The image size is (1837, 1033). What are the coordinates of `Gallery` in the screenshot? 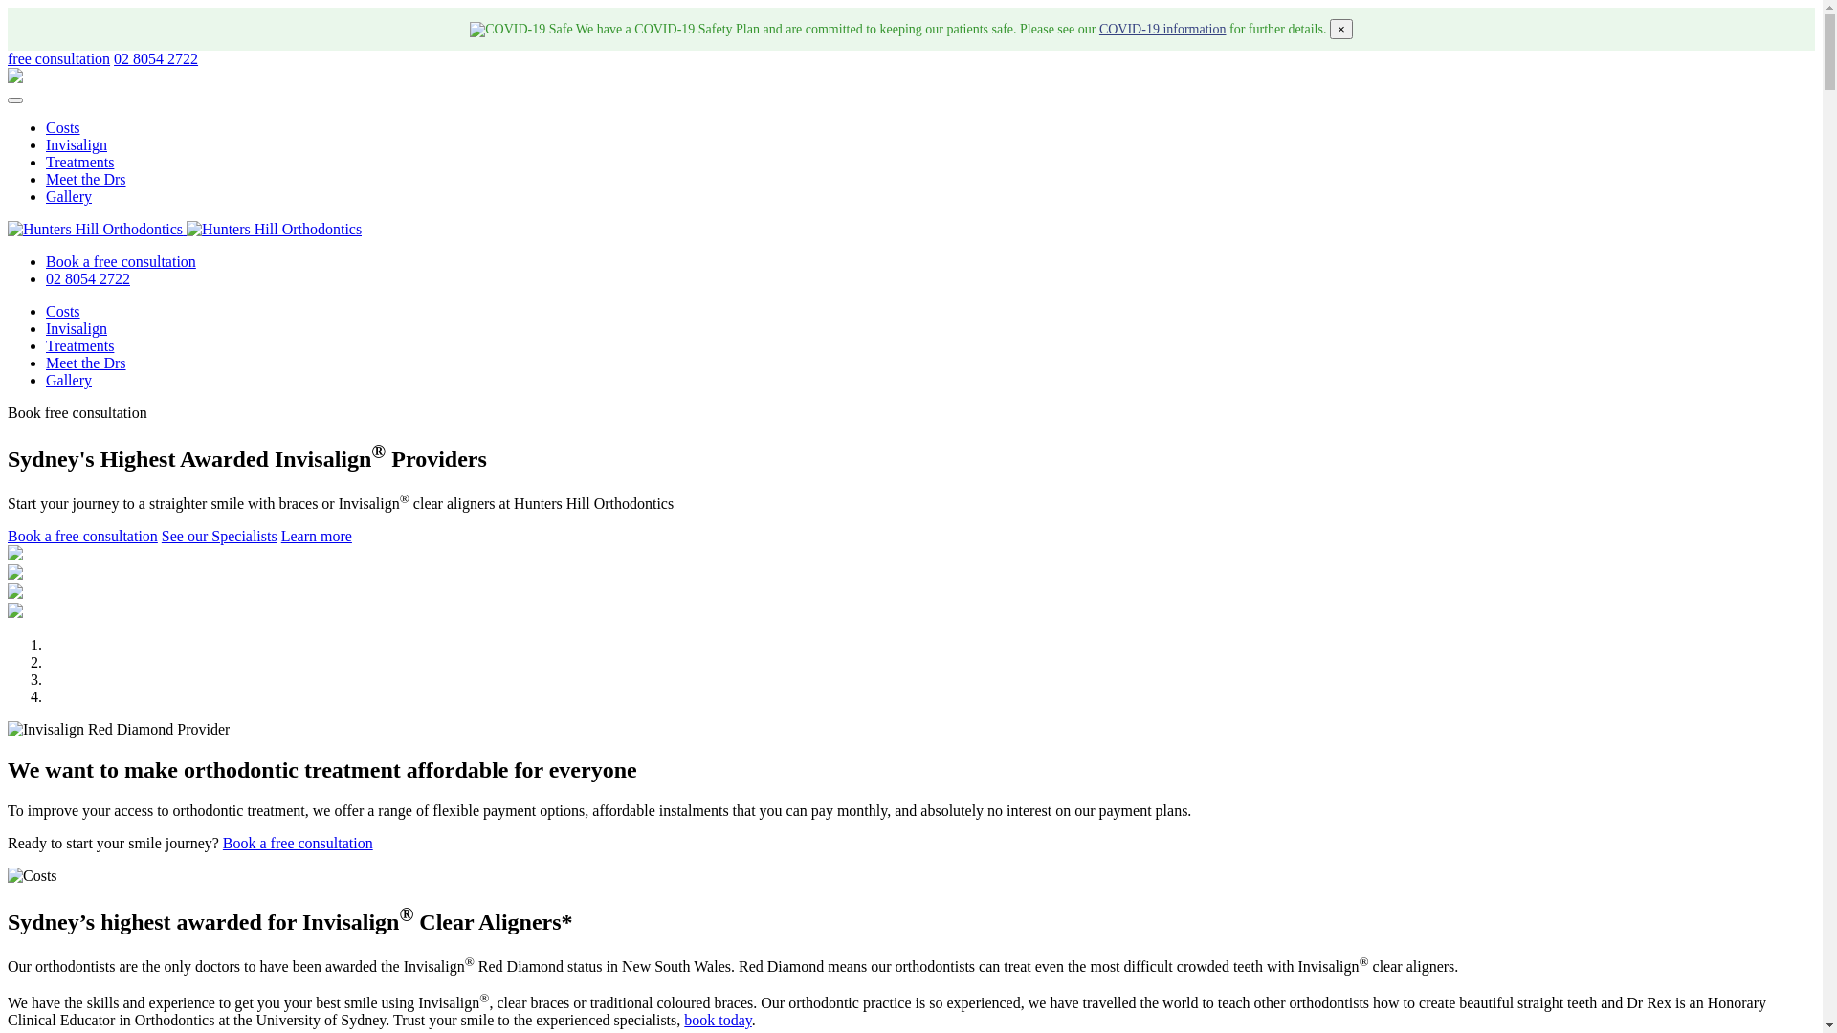 It's located at (69, 197).